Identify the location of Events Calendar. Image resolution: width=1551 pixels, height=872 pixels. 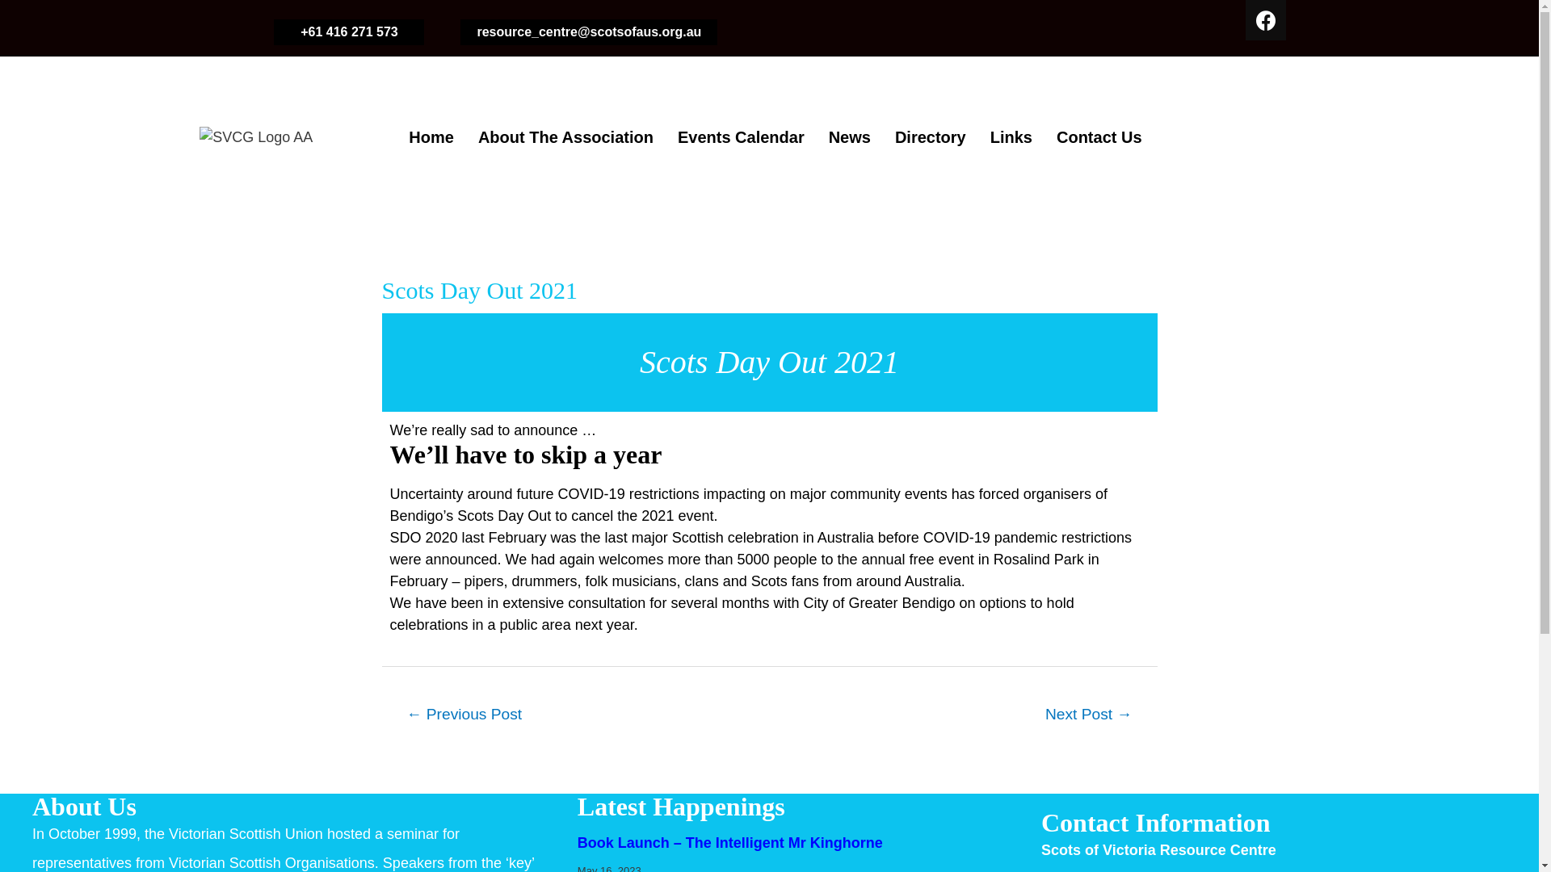
(742, 137).